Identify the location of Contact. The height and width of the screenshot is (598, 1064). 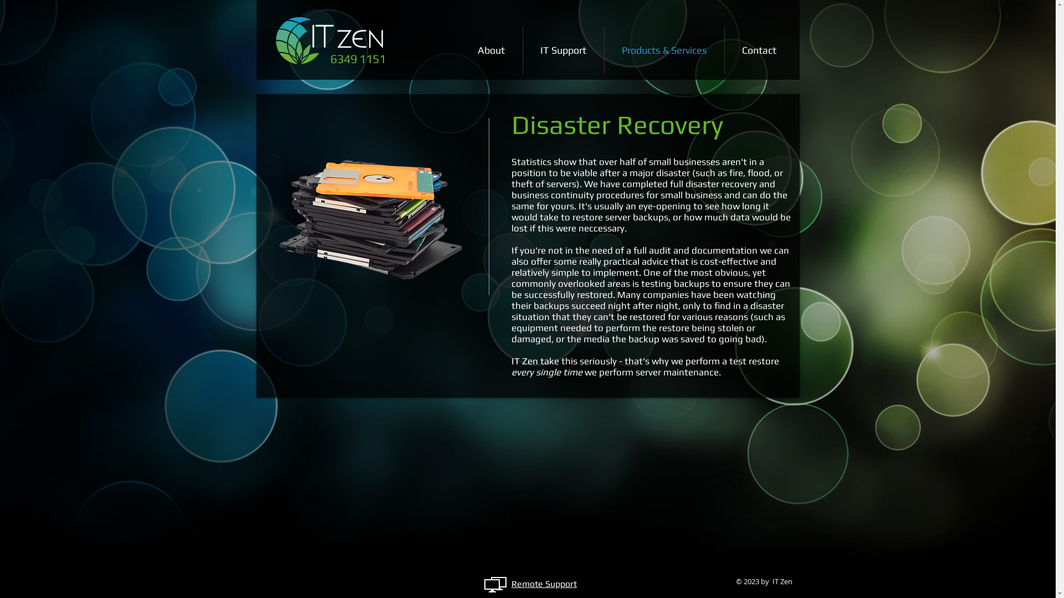
(759, 50).